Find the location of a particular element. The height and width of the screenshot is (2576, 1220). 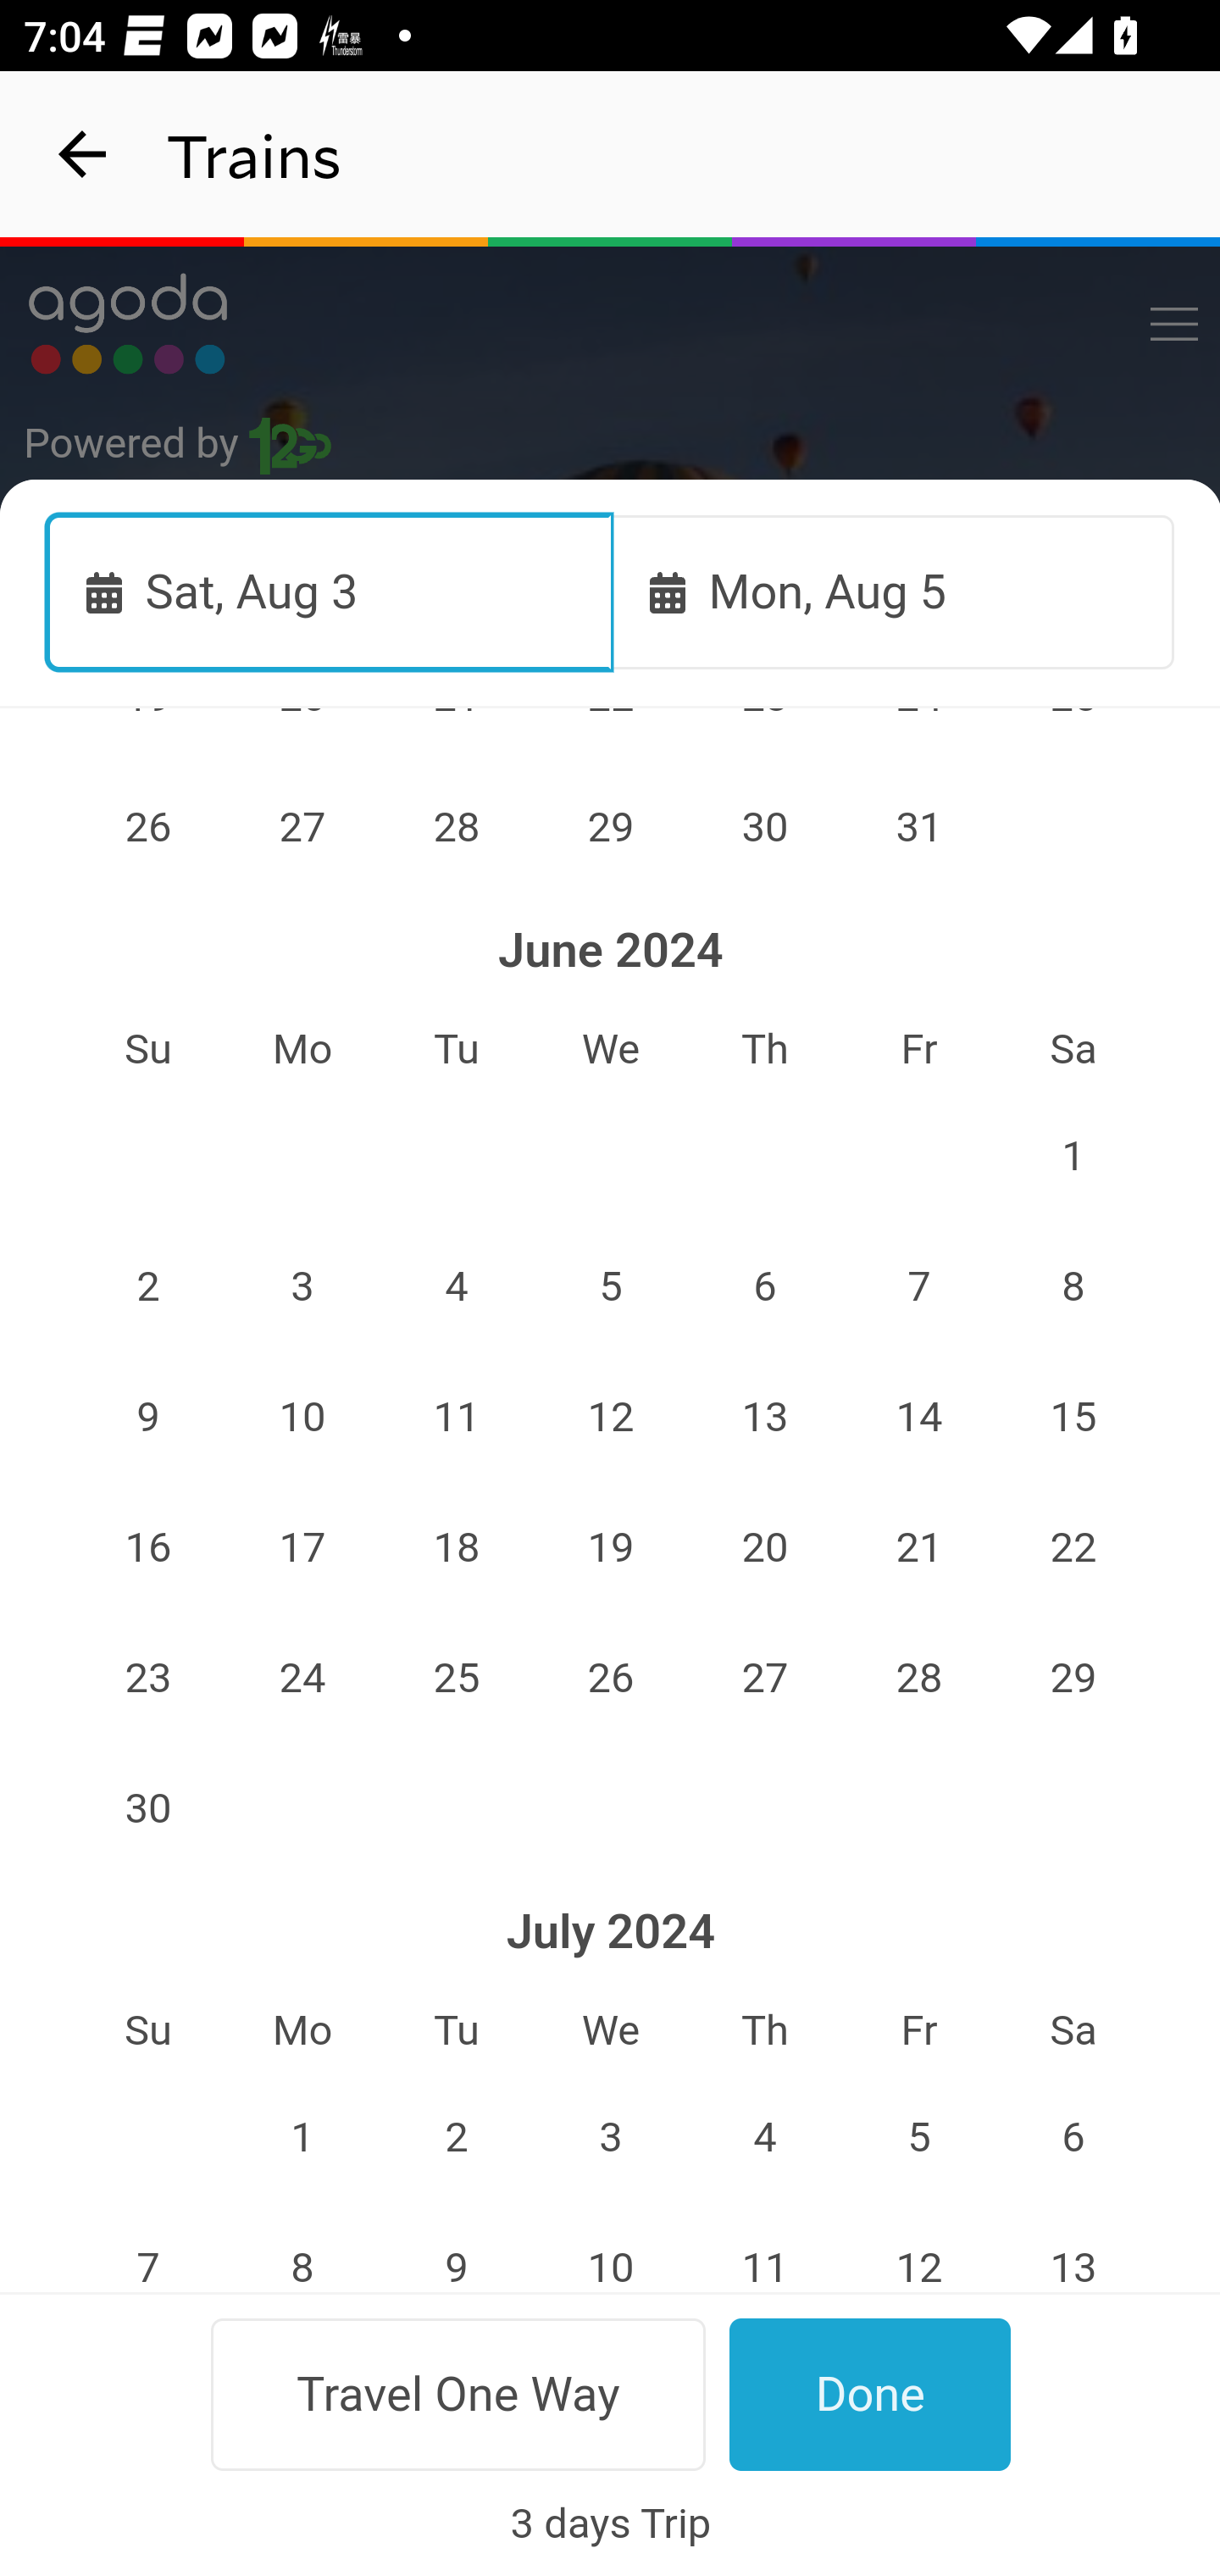

16 is located at coordinates (147, 1546).